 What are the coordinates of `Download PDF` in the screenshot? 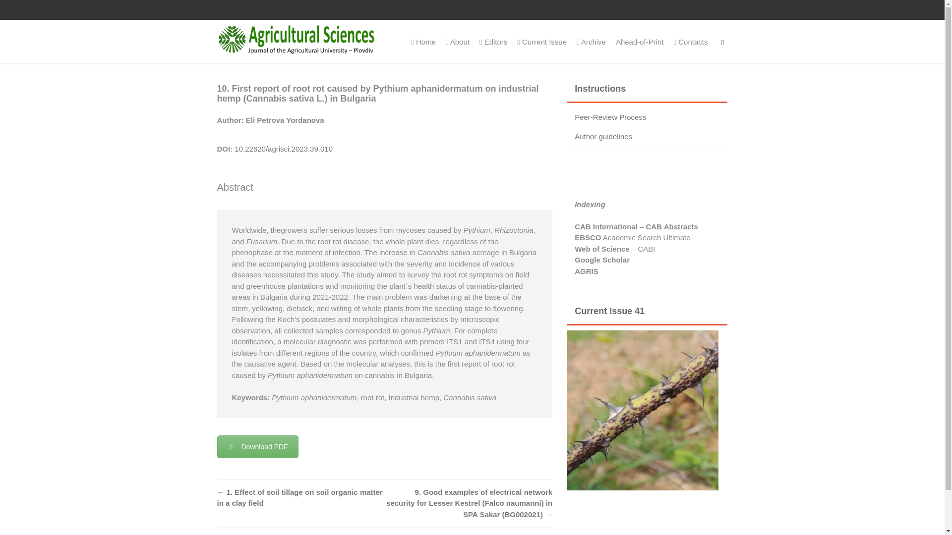 It's located at (258, 447).